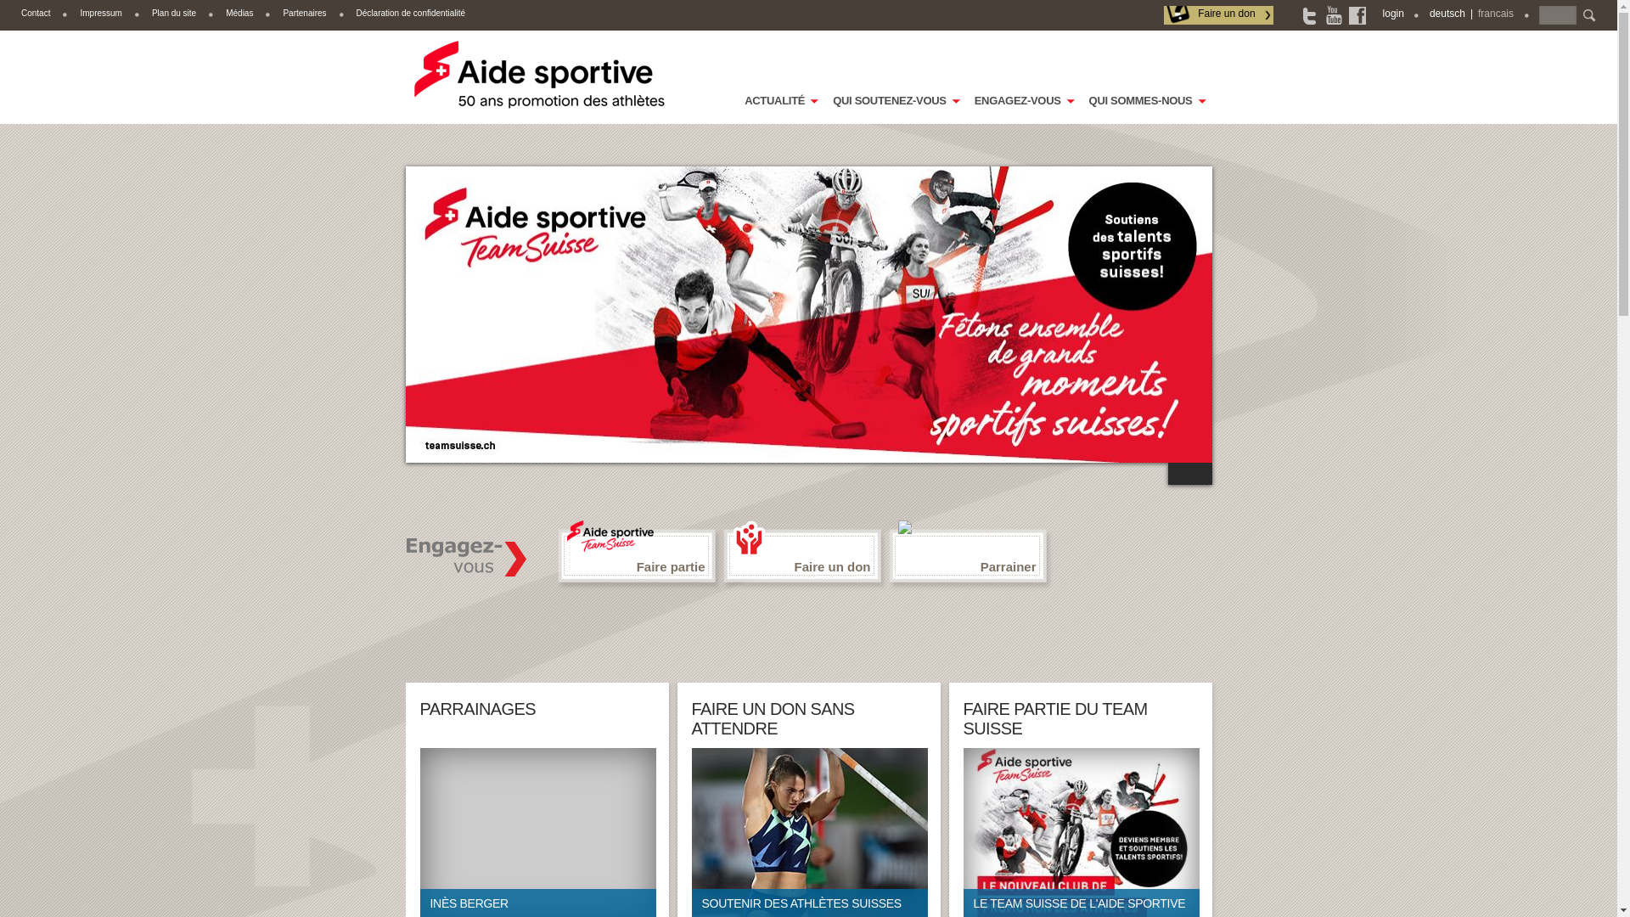 The image size is (1630, 917). I want to click on 2, so click(1201, 475).